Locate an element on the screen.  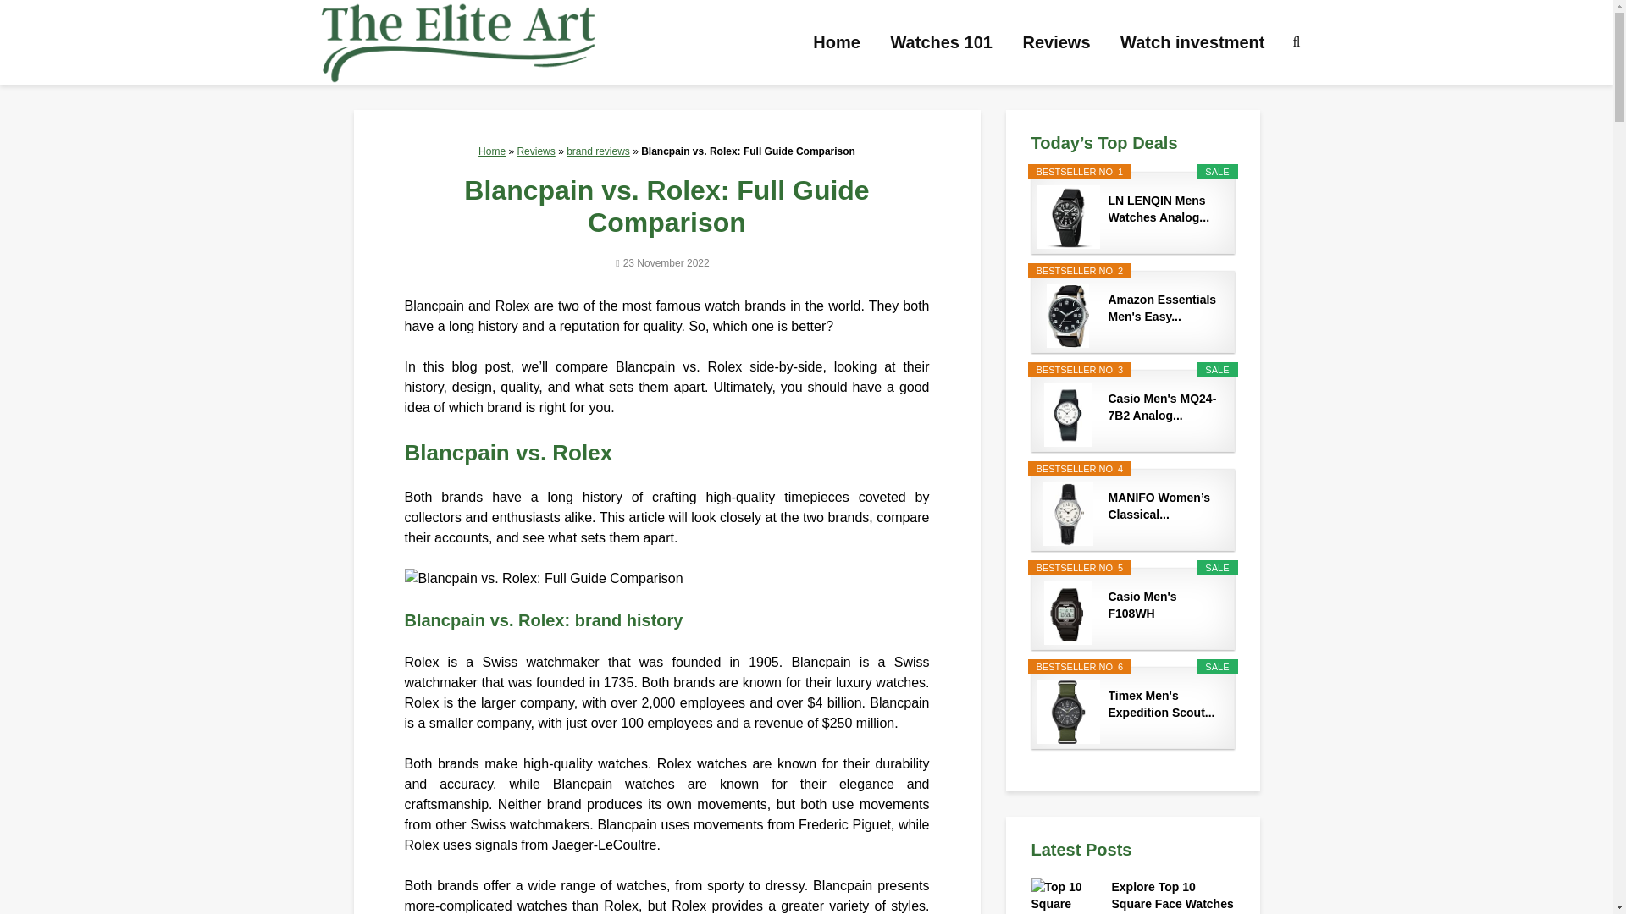
brand reviews is located at coordinates (598, 151).